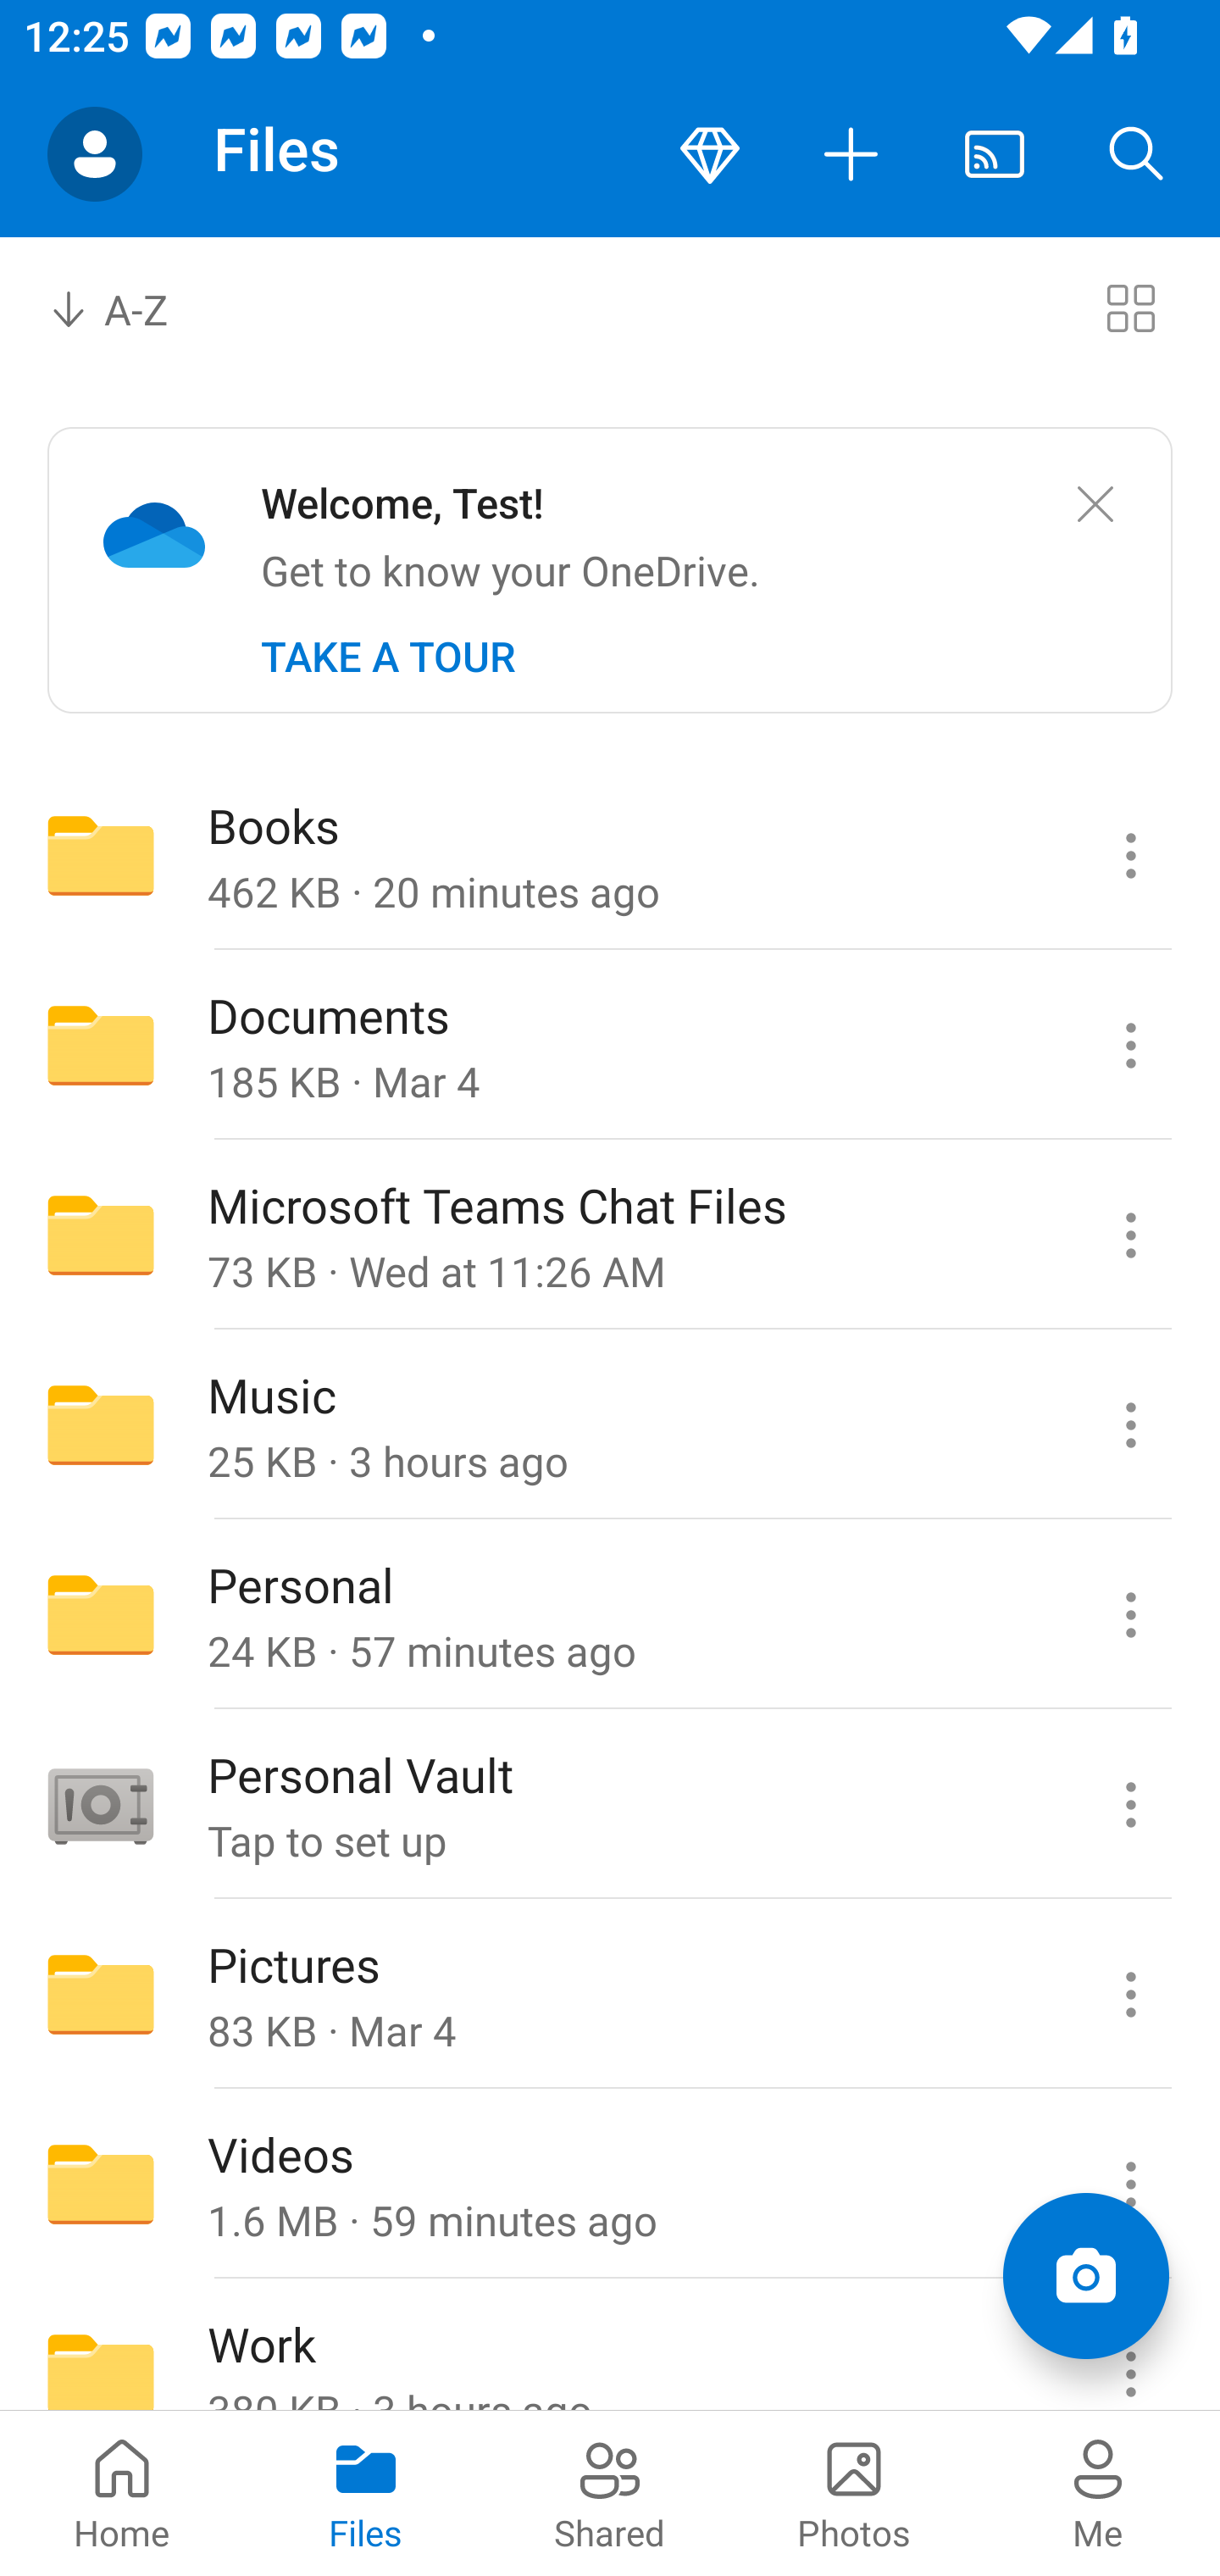 Image resolution: width=1220 pixels, height=2576 pixels. Describe the element at coordinates (852, 154) in the screenshot. I see `More actions button` at that location.